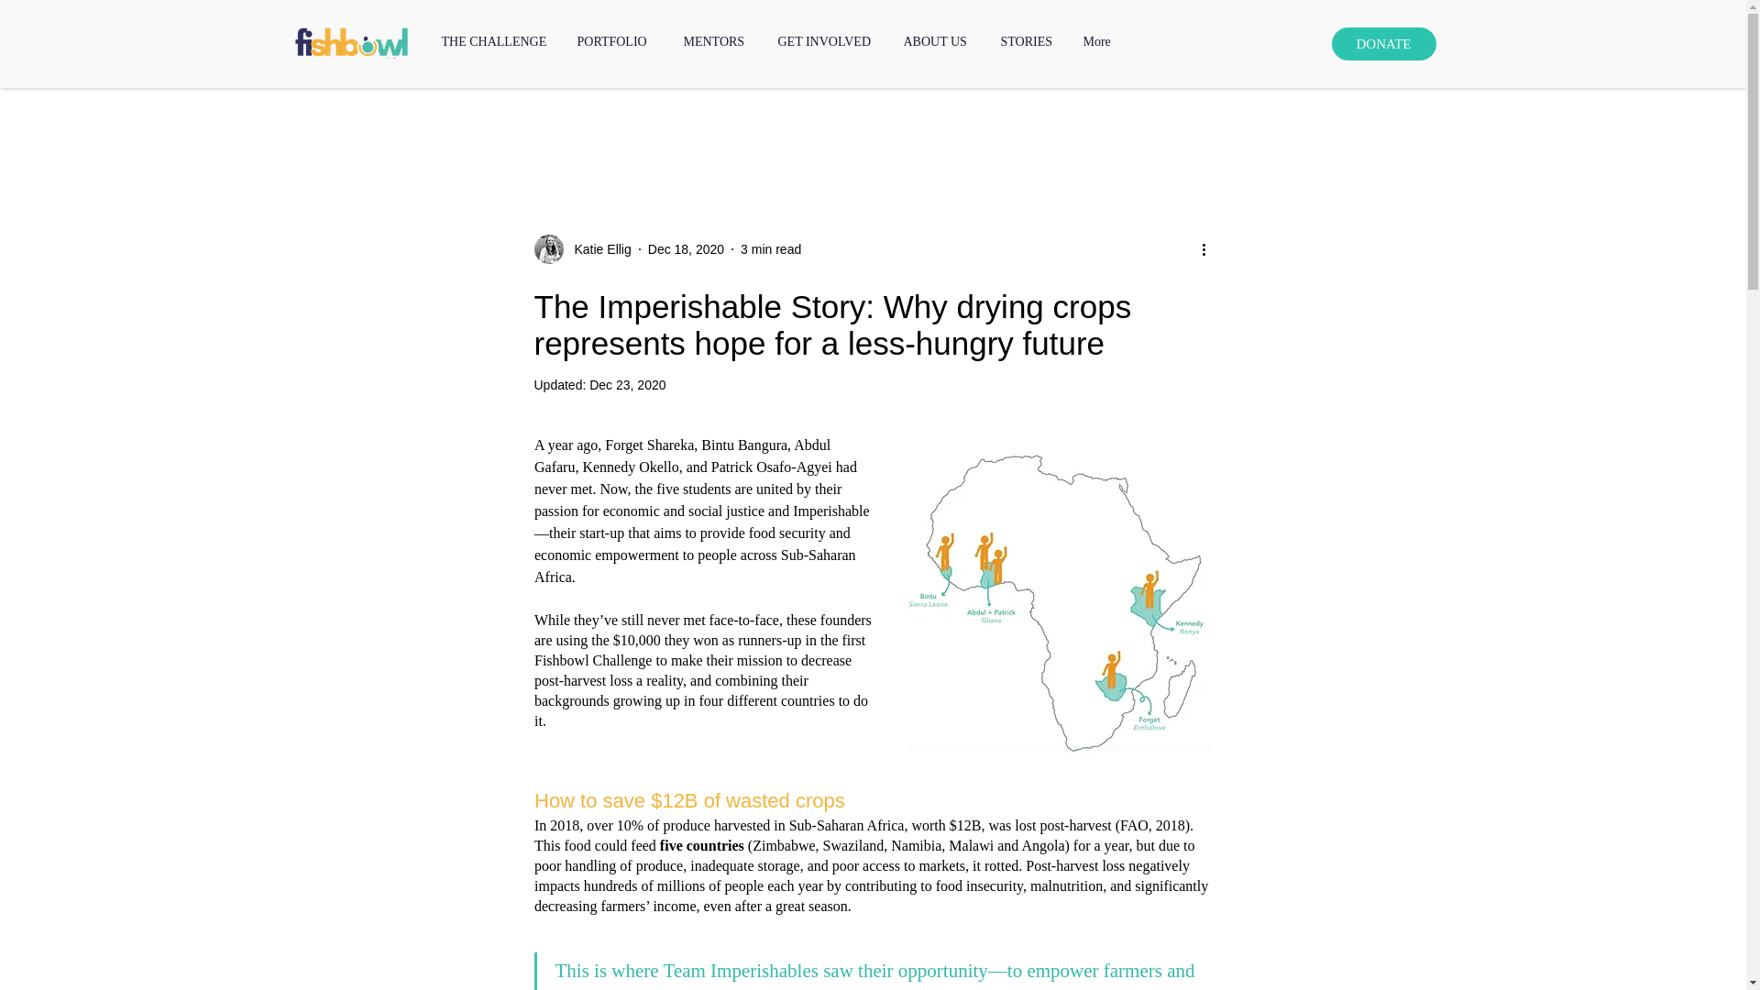 The width and height of the screenshot is (1760, 990). I want to click on PORTFOLIO, so click(616, 41).